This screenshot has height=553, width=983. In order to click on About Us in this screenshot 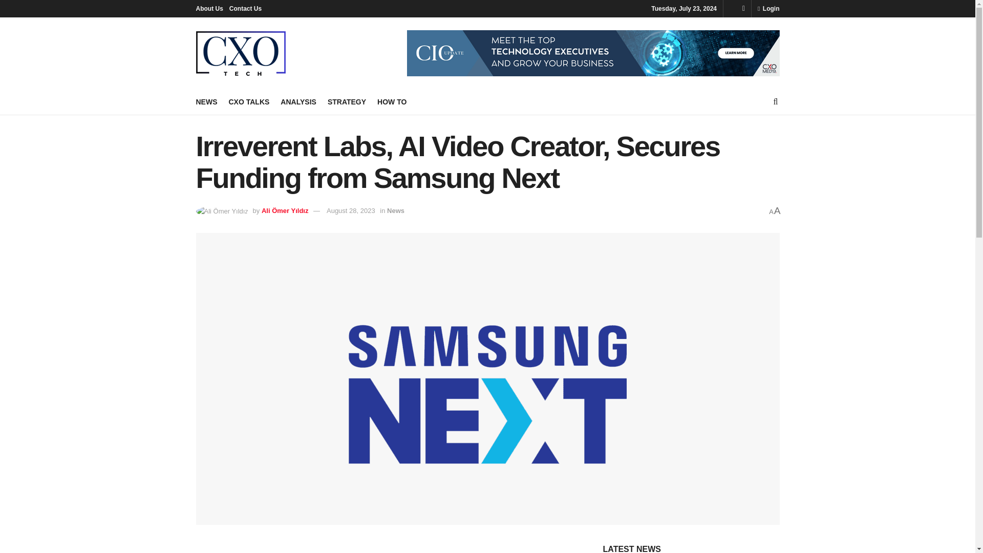, I will do `click(209, 8)`.